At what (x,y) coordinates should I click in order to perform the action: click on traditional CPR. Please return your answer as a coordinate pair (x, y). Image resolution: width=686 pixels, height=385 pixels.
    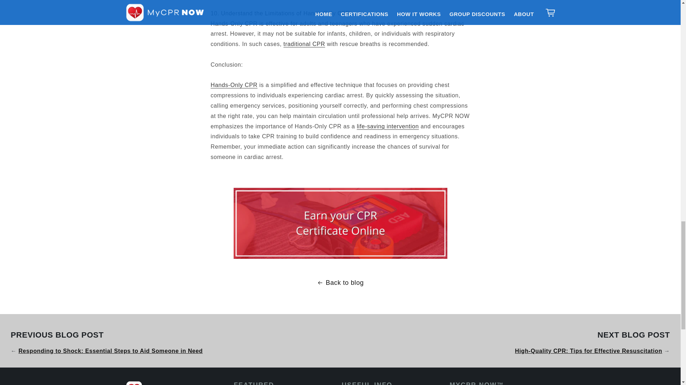
    Looking at the image, I should click on (304, 43).